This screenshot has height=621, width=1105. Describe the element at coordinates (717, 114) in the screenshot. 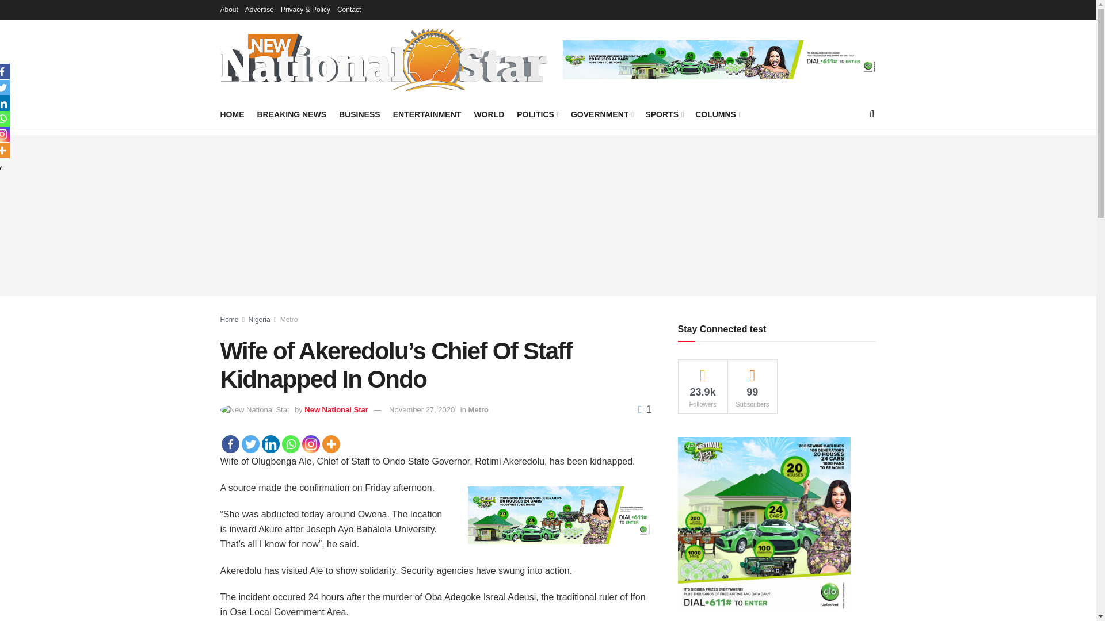

I see `COLUMNS` at that location.